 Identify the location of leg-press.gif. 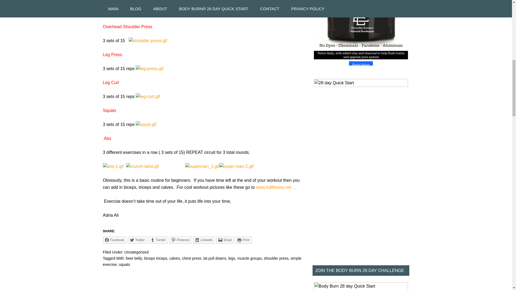
(149, 68).